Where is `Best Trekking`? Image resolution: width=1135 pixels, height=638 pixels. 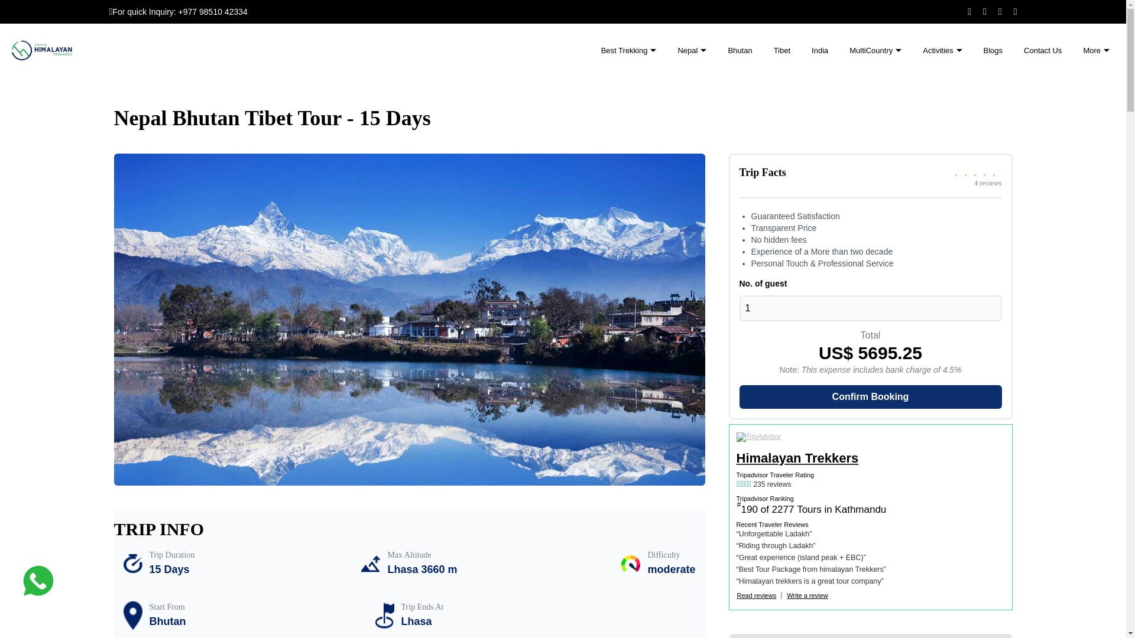 Best Trekking is located at coordinates (629, 51).